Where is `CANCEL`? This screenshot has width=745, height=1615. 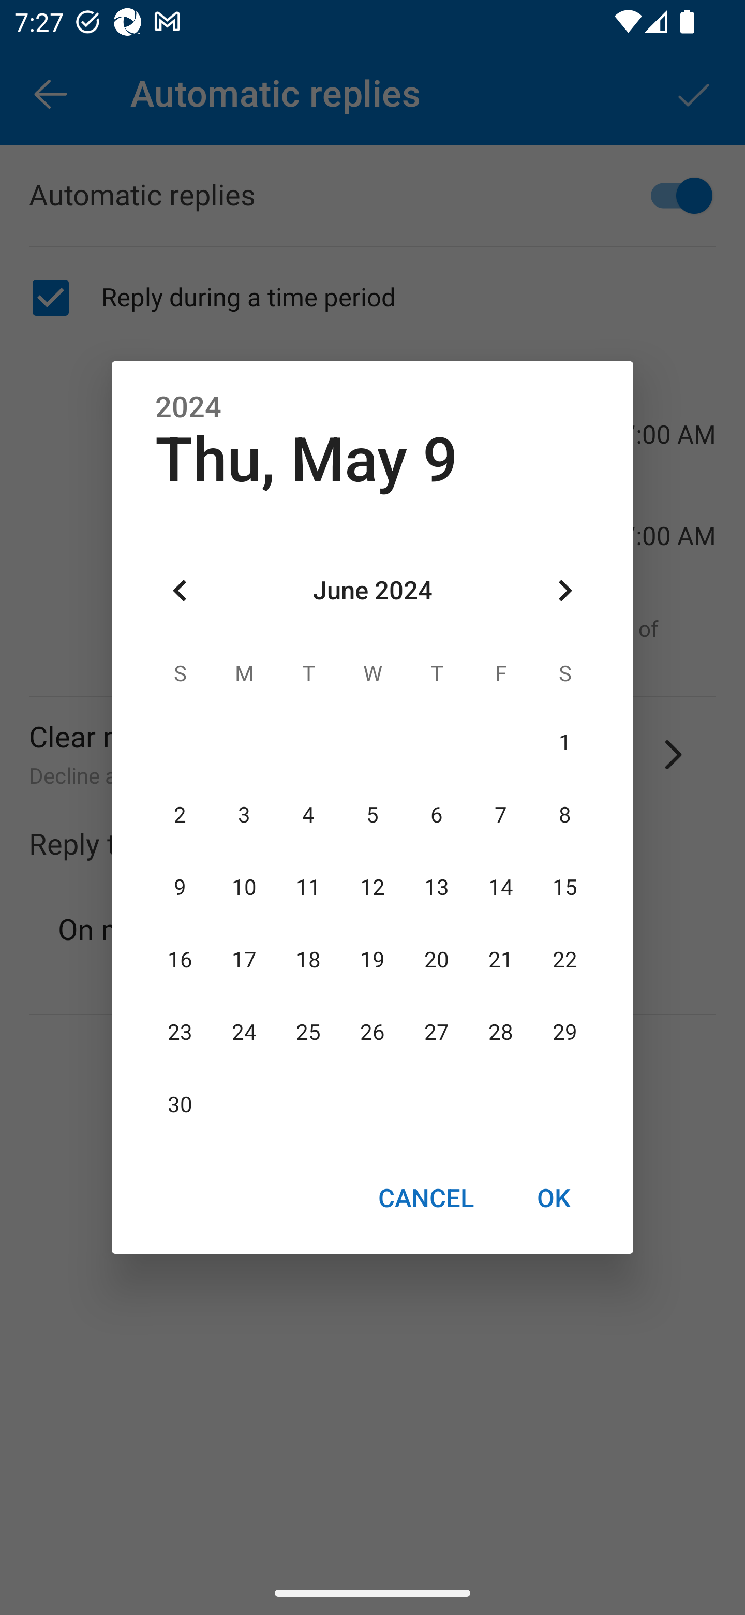
CANCEL is located at coordinates (425, 1197).